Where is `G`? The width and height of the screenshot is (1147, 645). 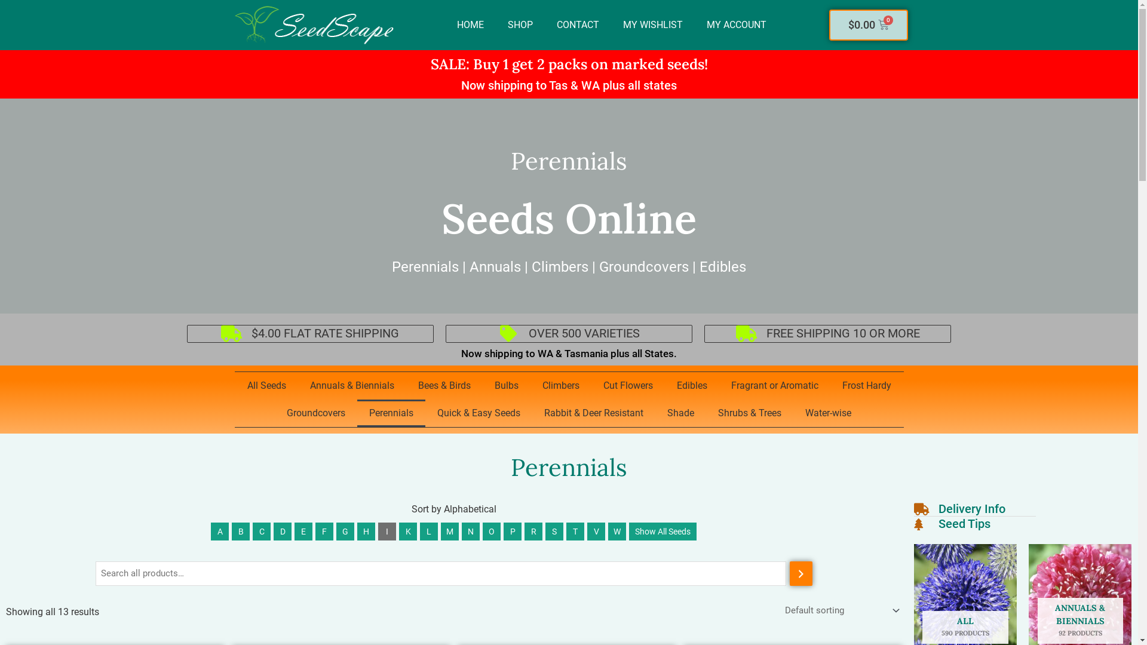 G is located at coordinates (345, 532).